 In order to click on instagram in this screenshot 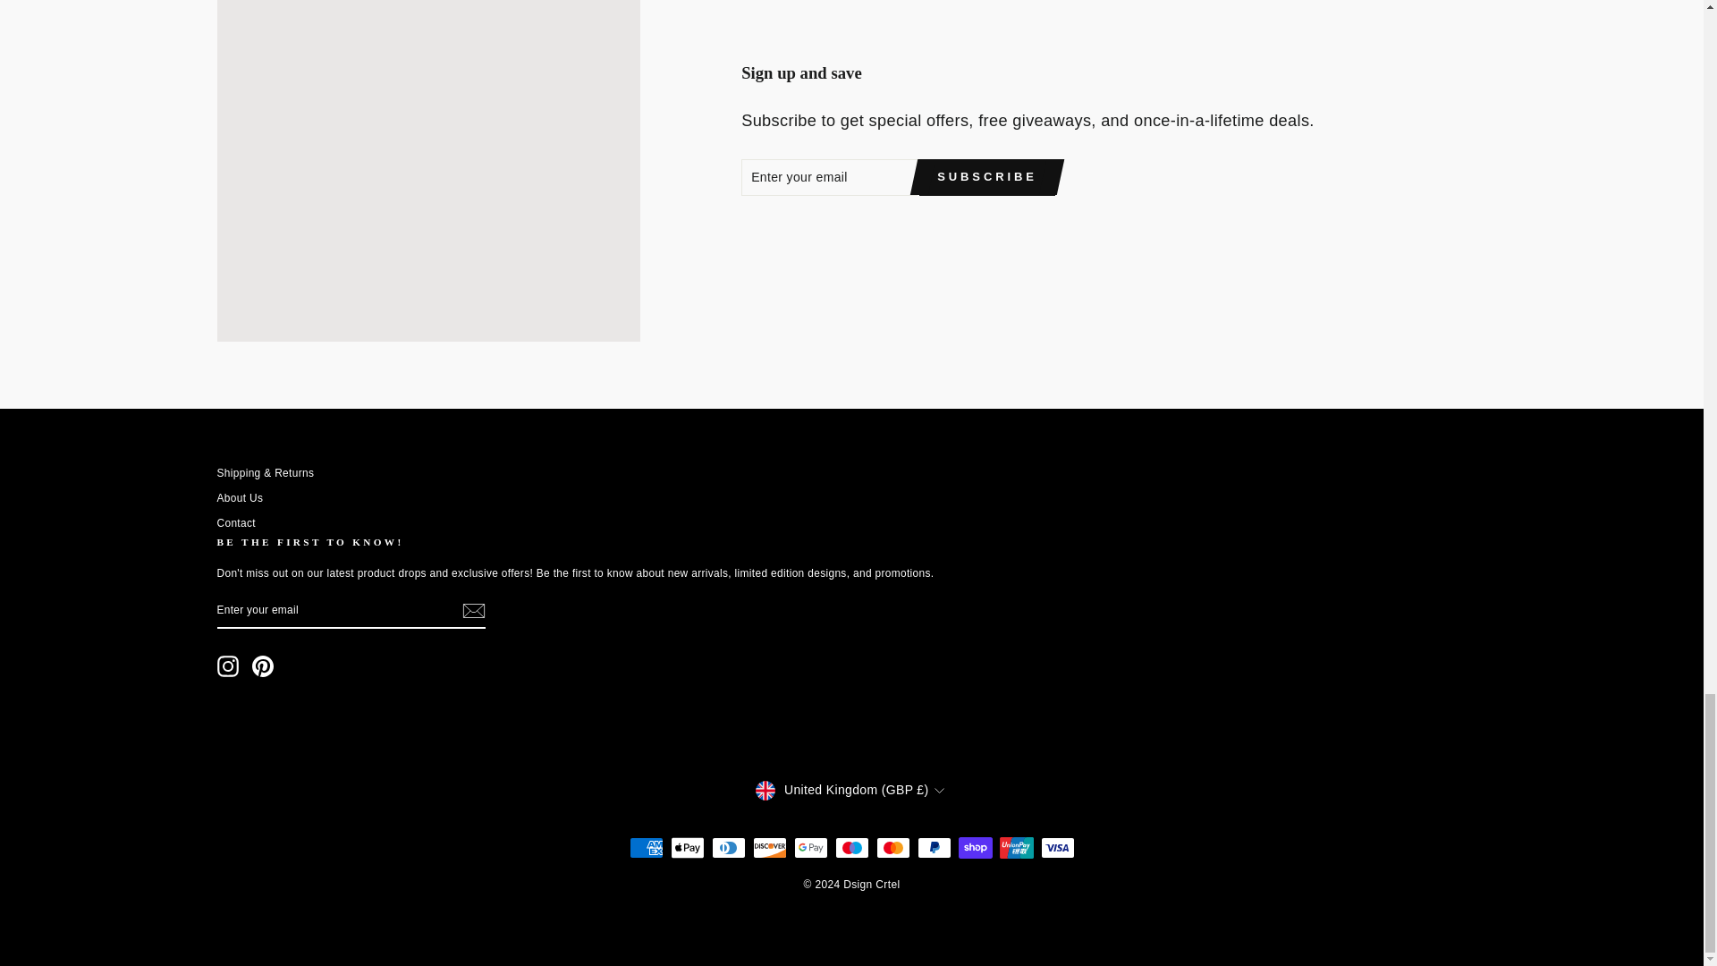, I will do `click(227, 666)`.